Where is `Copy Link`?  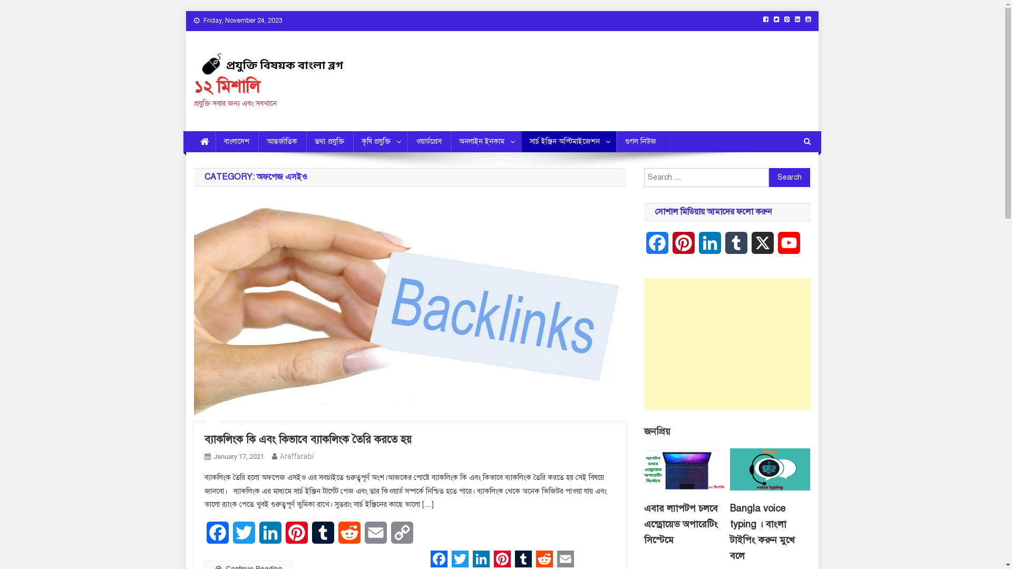 Copy Link is located at coordinates (402, 537).